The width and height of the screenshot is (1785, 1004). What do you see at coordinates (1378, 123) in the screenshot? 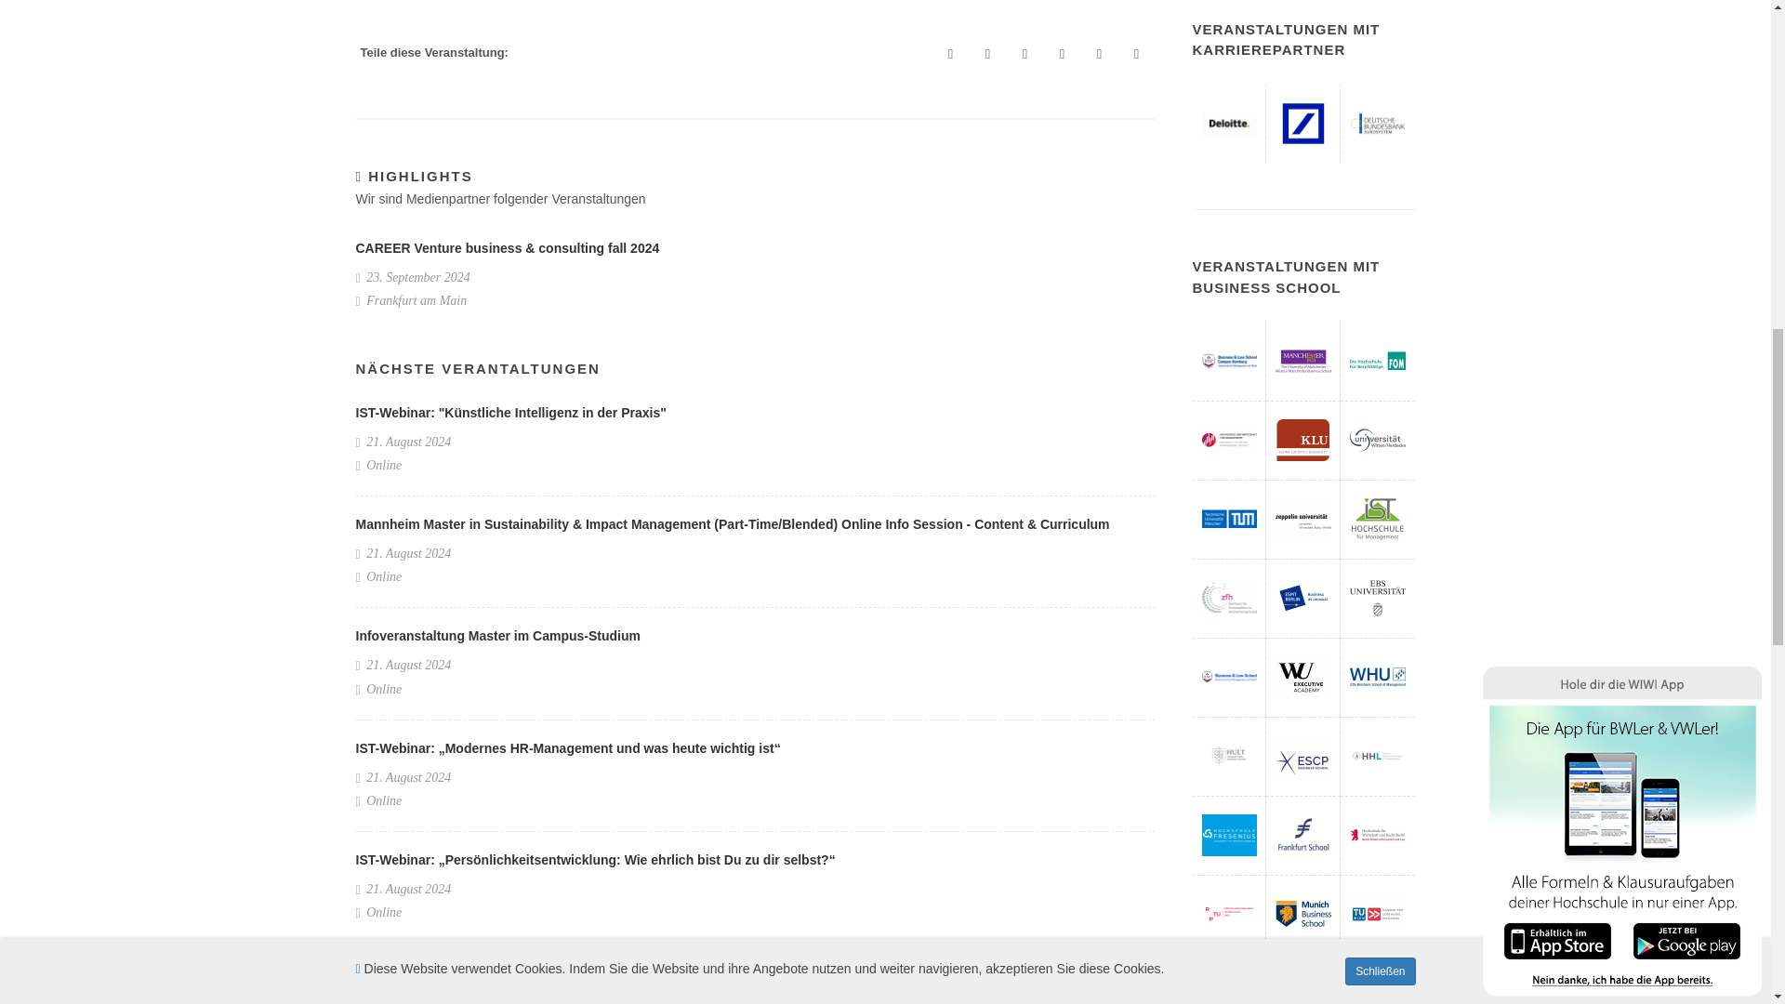
I see `Deutsche Bundesbank` at bounding box center [1378, 123].